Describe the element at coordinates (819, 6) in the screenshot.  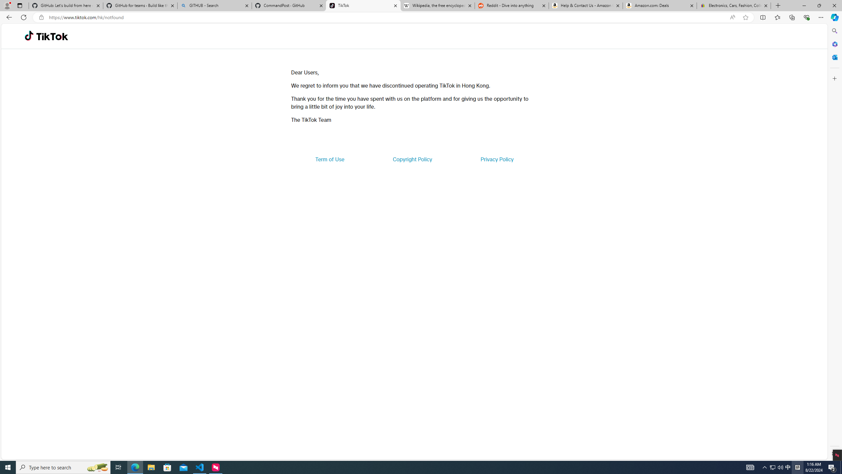
I see `Restore` at that location.